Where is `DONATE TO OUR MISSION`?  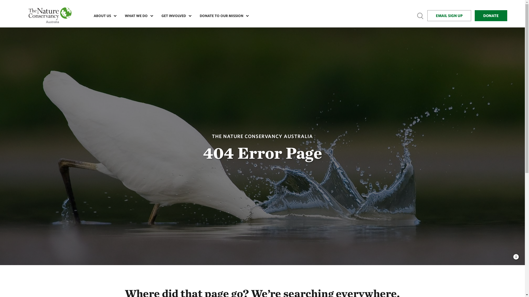
DONATE TO OUR MISSION is located at coordinates (223, 16).